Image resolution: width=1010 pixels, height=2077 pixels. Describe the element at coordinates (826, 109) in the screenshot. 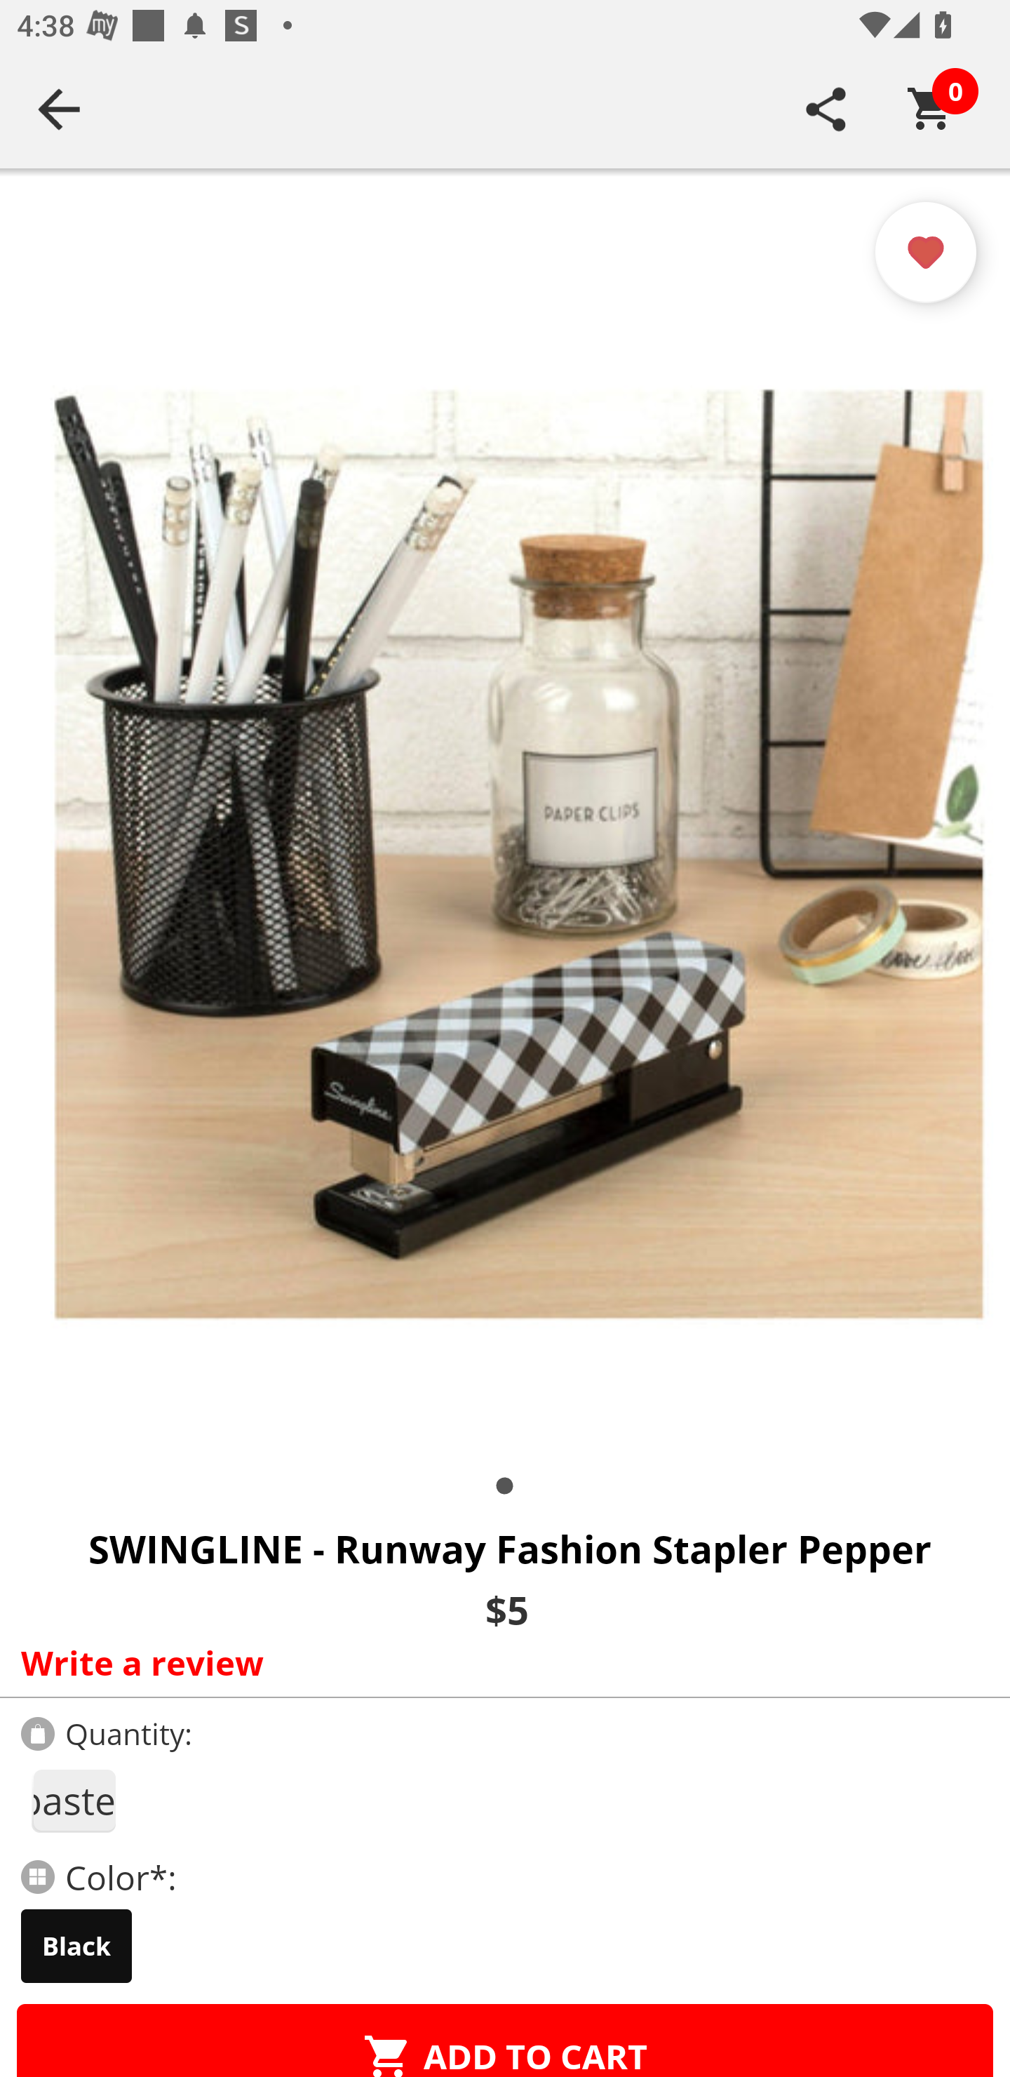

I see `SHARE` at that location.